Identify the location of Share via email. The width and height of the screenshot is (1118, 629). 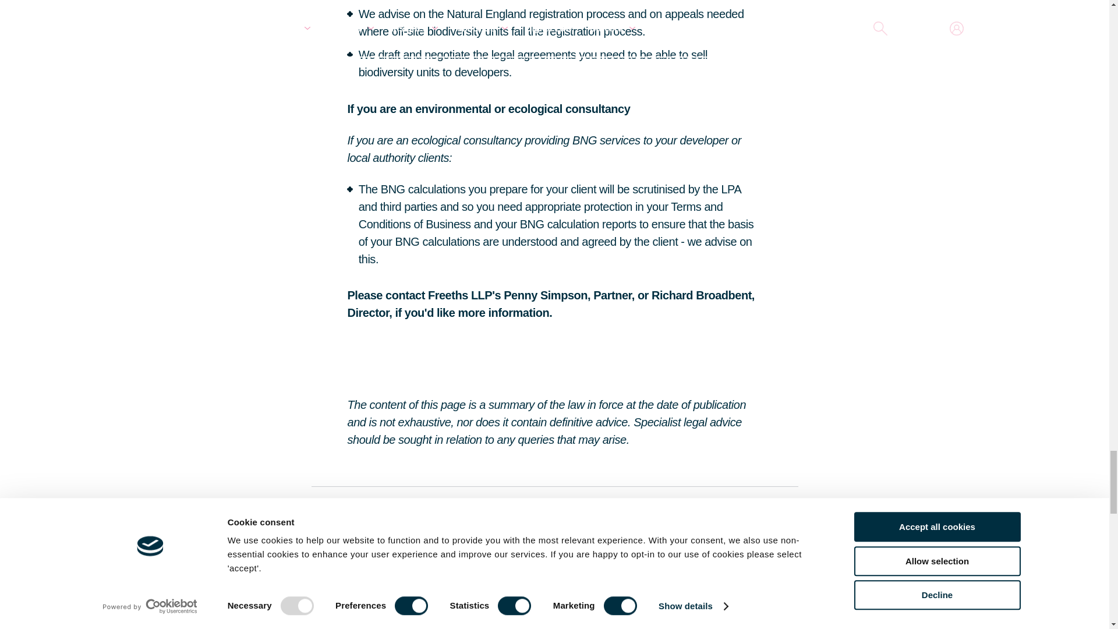
(784, 619).